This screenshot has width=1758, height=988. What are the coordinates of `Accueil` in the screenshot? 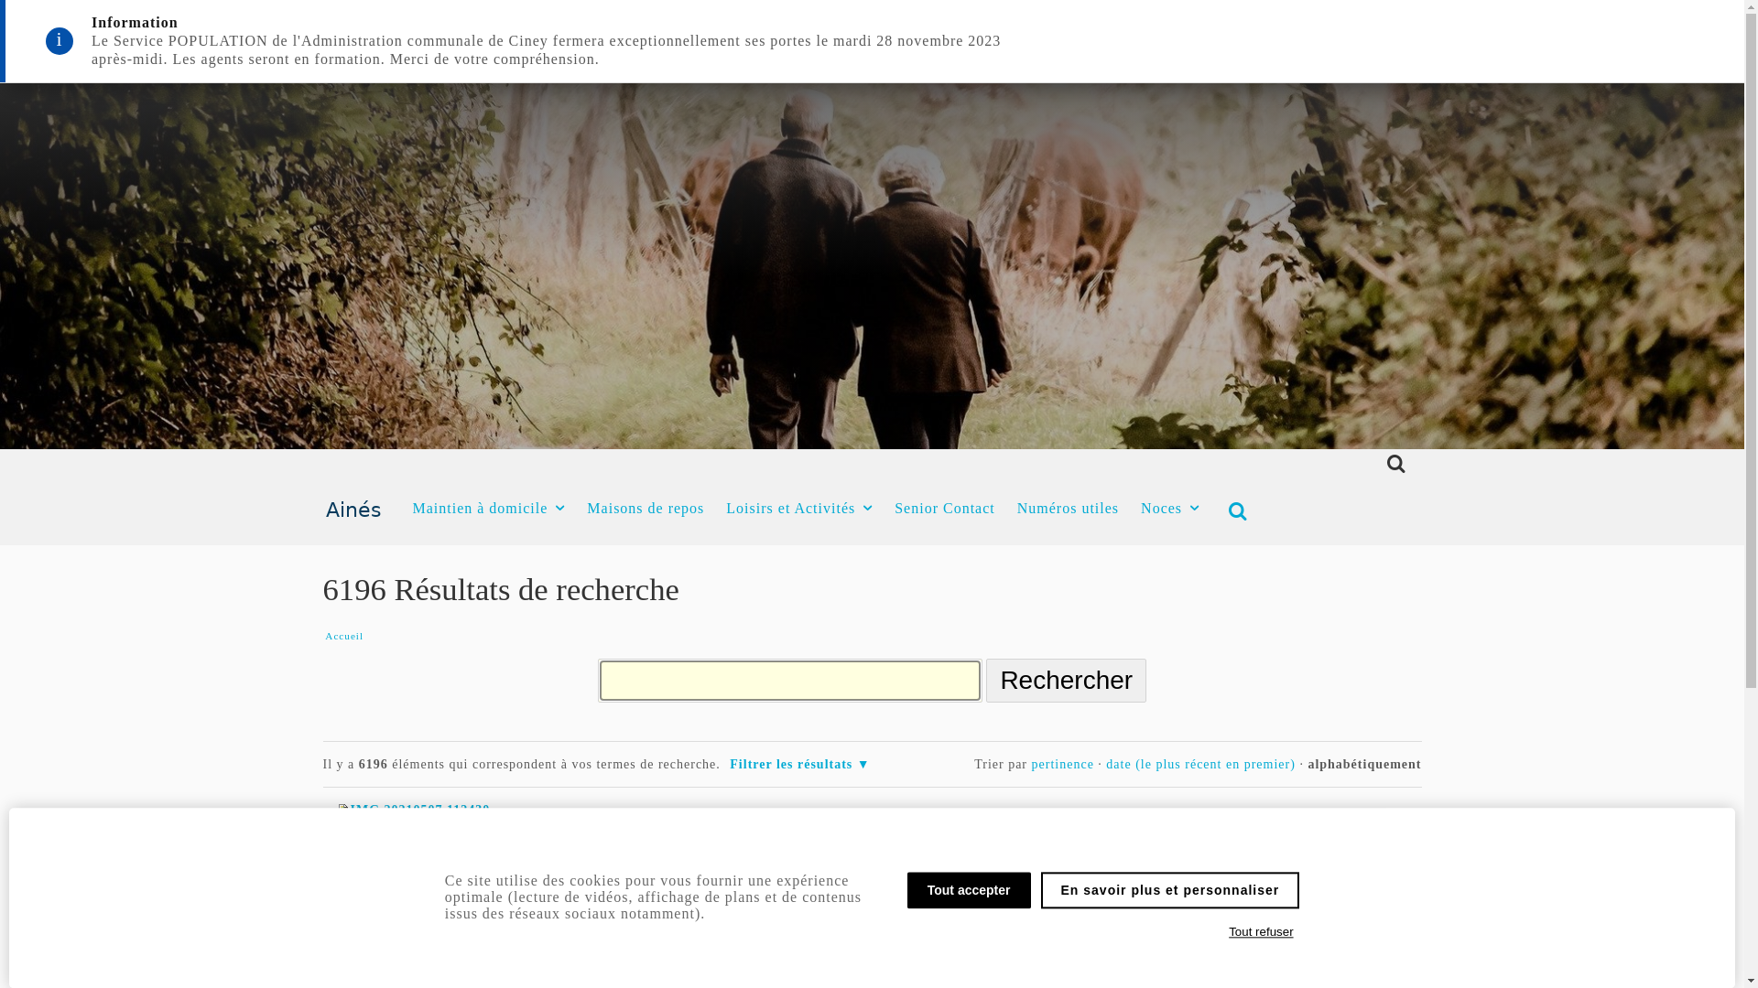 It's located at (344, 637).